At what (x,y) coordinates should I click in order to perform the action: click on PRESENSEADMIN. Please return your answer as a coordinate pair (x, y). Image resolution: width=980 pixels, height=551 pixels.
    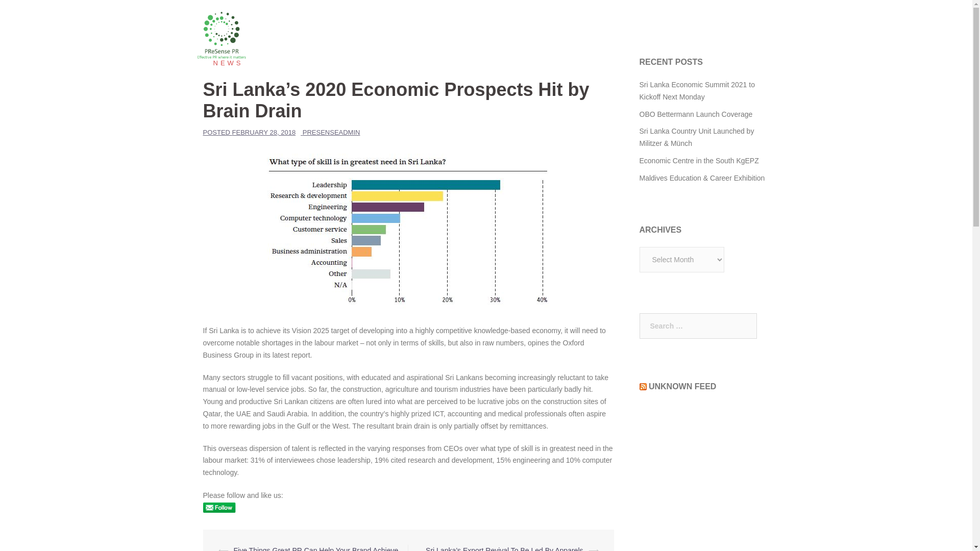
    Looking at the image, I should click on (332, 132).